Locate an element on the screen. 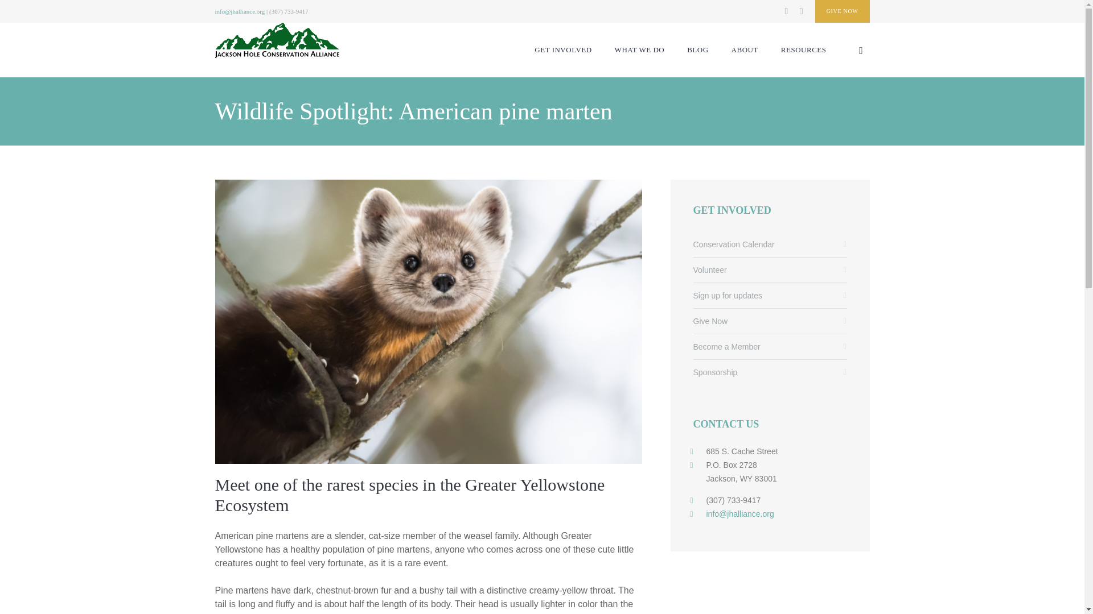 The width and height of the screenshot is (1093, 614). GIVE NOW is located at coordinates (843, 11).